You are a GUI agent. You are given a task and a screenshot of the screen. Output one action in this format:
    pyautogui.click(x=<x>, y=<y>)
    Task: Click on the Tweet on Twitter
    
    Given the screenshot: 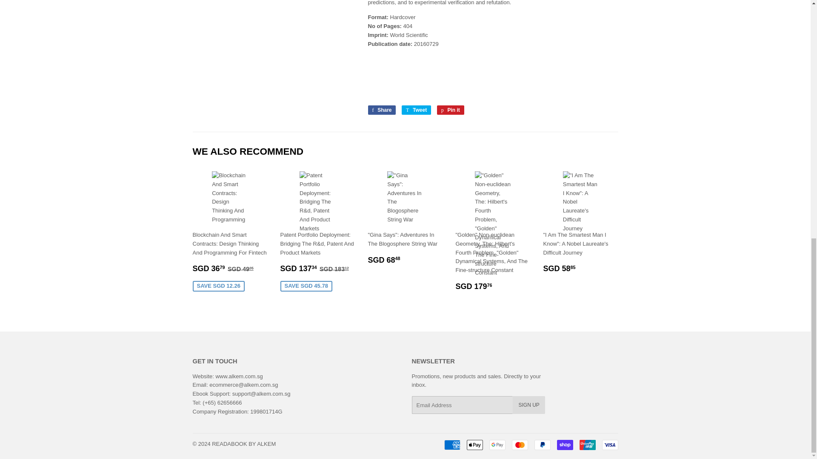 What is the action you would take?
    pyautogui.click(x=416, y=110)
    